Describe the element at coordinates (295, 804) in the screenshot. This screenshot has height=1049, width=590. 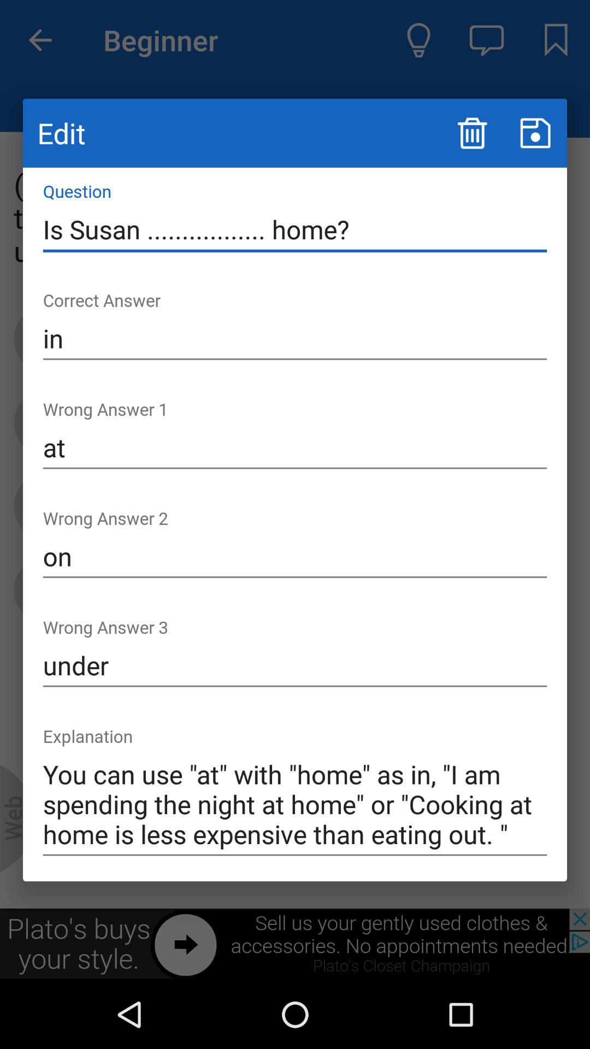
I see `turn off the you can use icon` at that location.